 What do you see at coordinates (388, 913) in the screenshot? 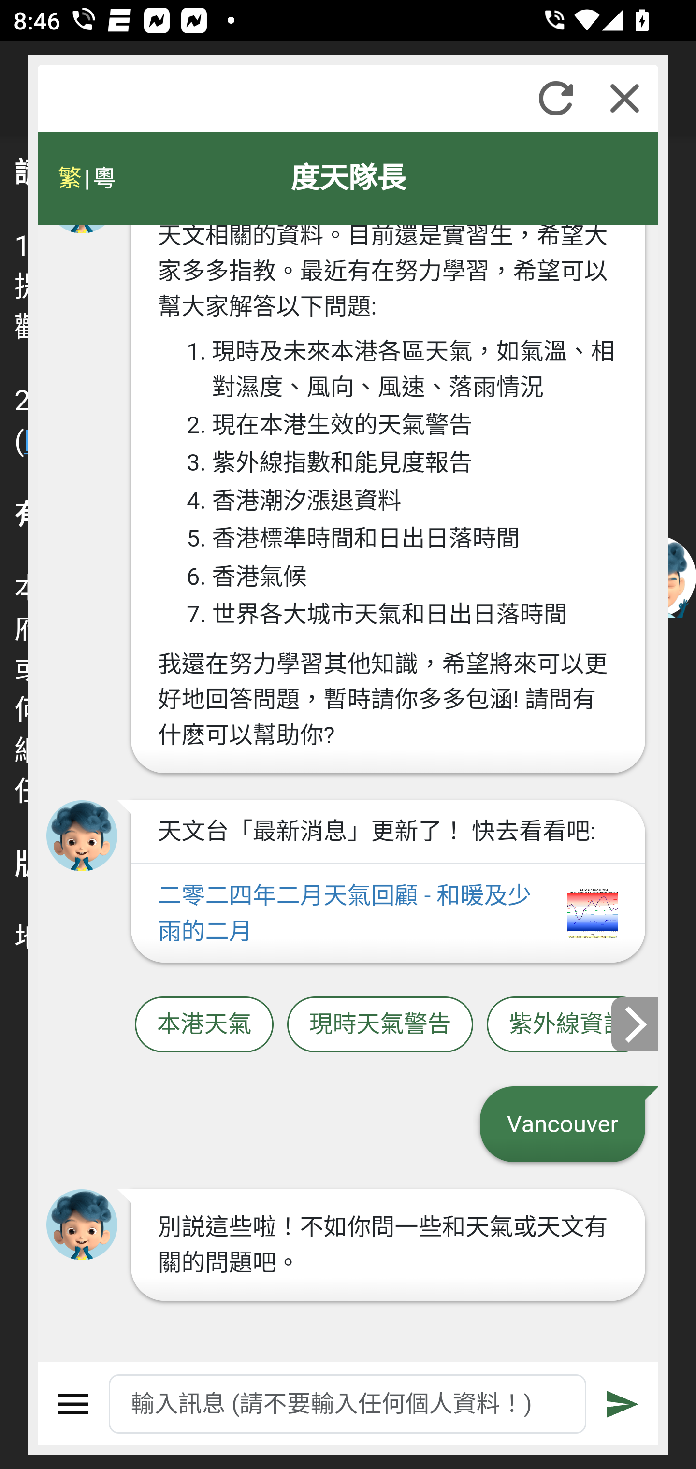
I see `二零二四年二月天氣回顧 - 和暖及少雨的二月` at bounding box center [388, 913].